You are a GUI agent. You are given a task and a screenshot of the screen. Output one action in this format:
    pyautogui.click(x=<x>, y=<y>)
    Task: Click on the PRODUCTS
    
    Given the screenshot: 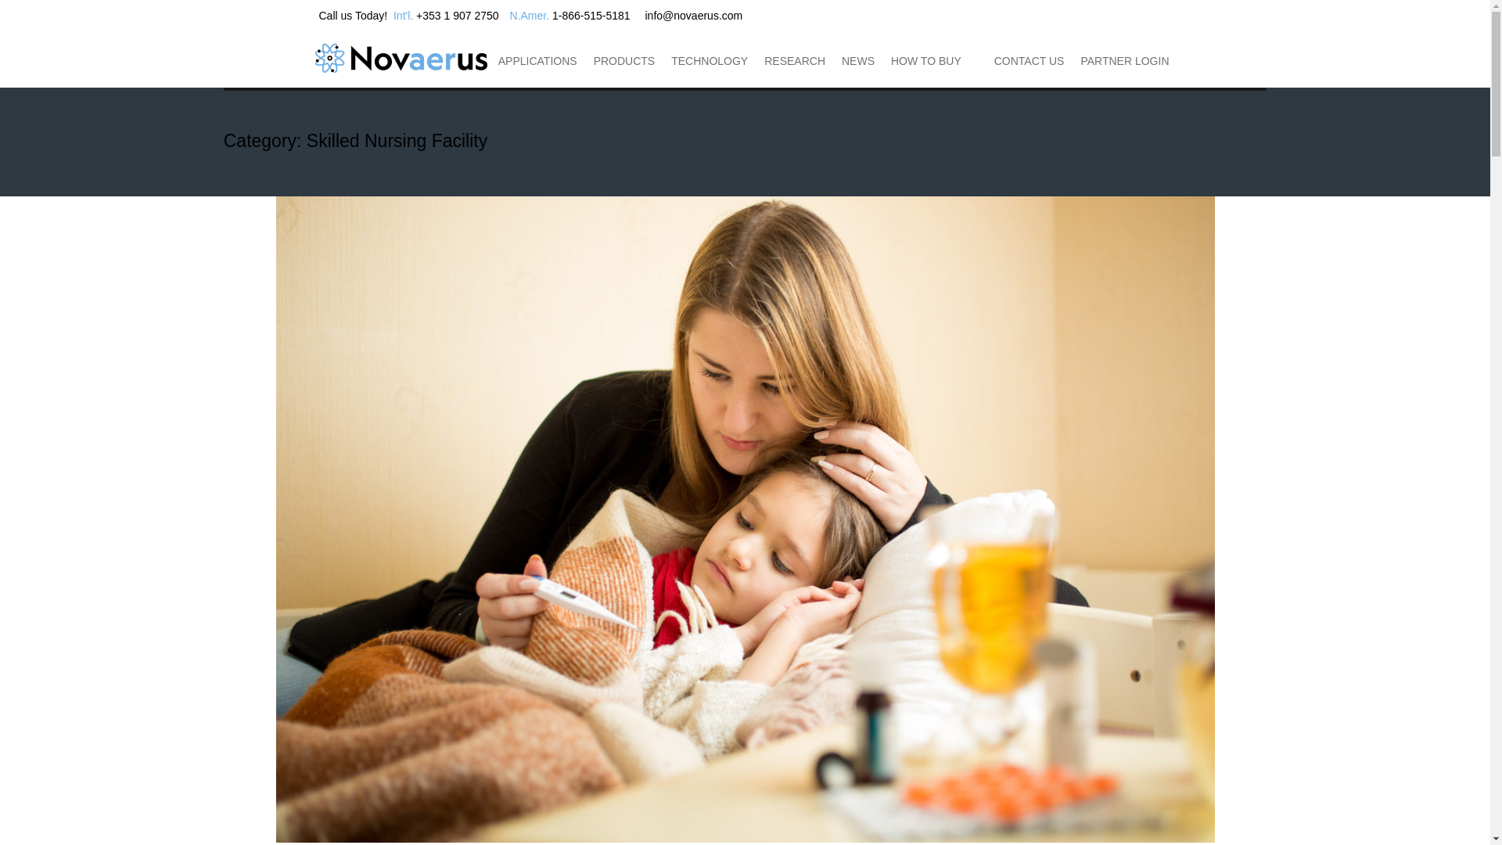 What is the action you would take?
    pyautogui.click(x=624, y=61)
    